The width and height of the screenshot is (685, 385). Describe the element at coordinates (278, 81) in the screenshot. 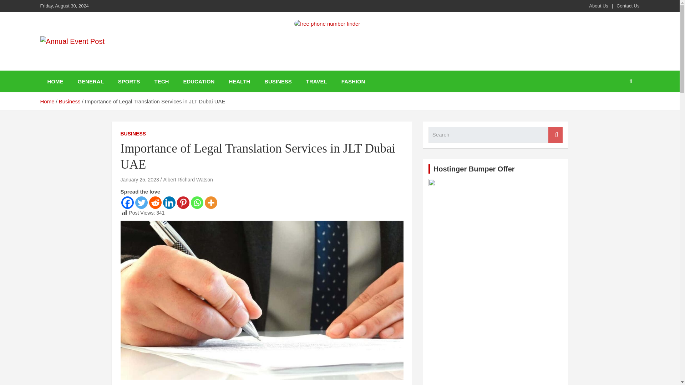

I see `BUSINESS` at that location.